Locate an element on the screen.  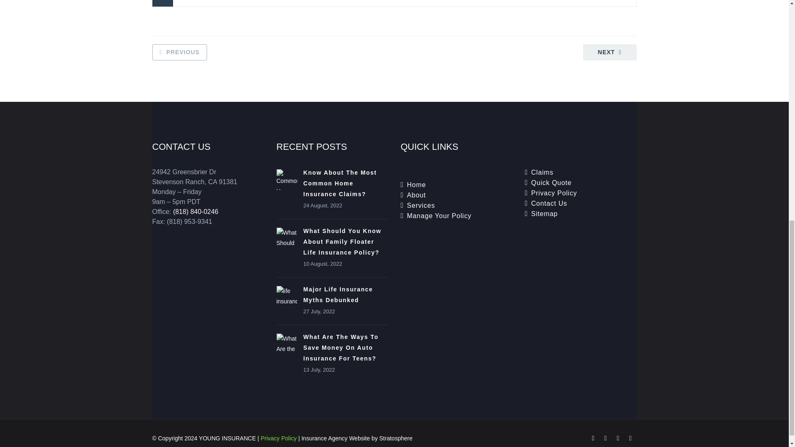
NEXT is located at coordinates (609, 52).